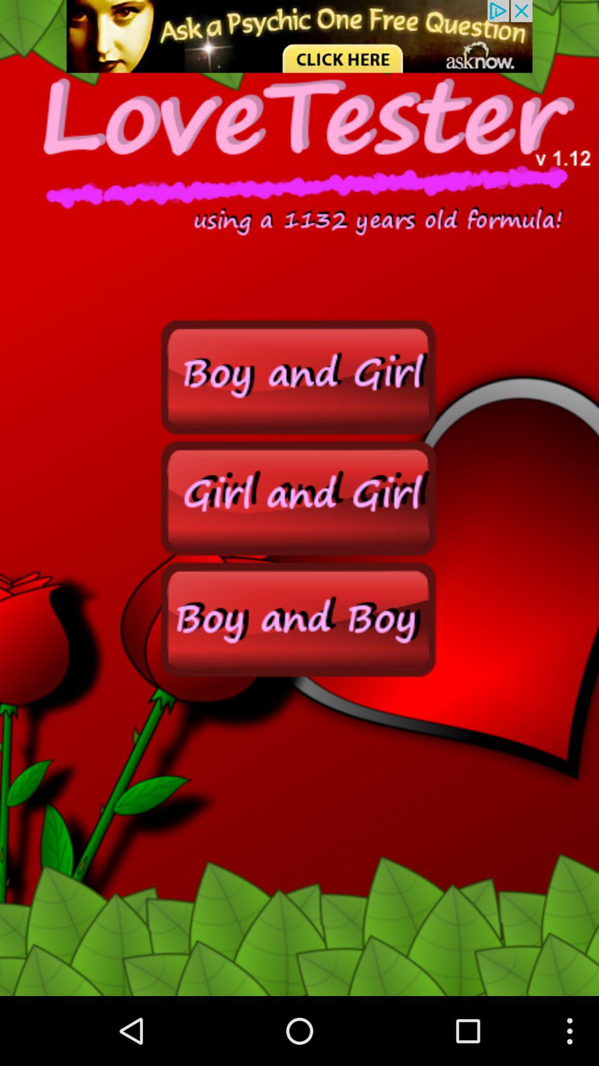 This screenshot has width=599, height=1066. I want to click on search for girls, so click(299, 497).